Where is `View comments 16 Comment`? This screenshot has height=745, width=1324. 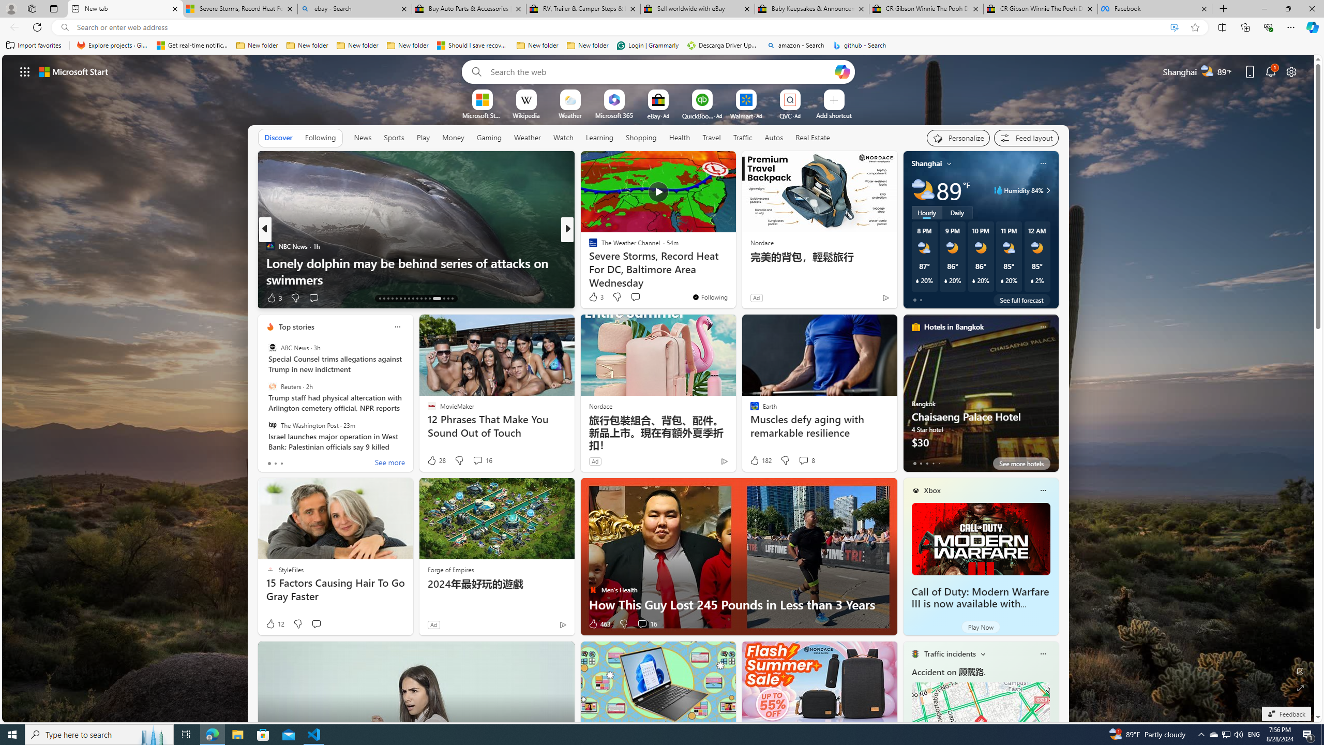
View comments 16 Comment is located at coordinates (646, 624).